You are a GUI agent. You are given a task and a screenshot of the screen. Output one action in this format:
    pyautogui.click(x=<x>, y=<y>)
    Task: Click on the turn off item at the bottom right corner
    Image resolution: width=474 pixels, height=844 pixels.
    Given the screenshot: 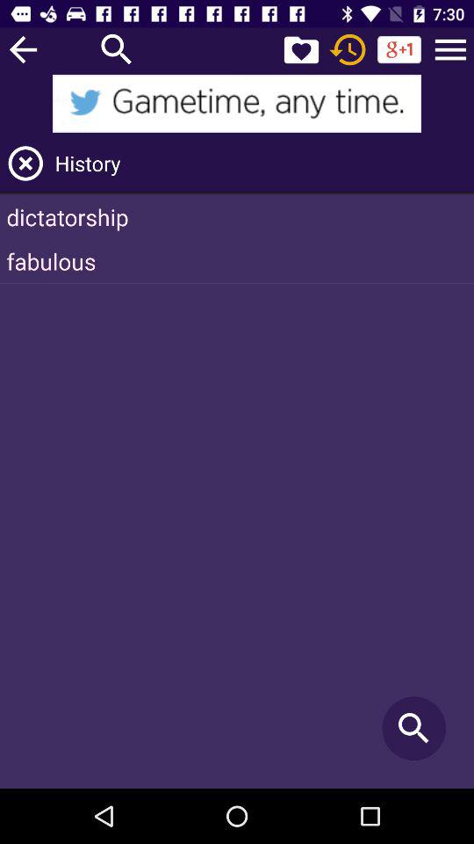 What is the action you would take?
    pyautogui.click(x=414, y=728)
    